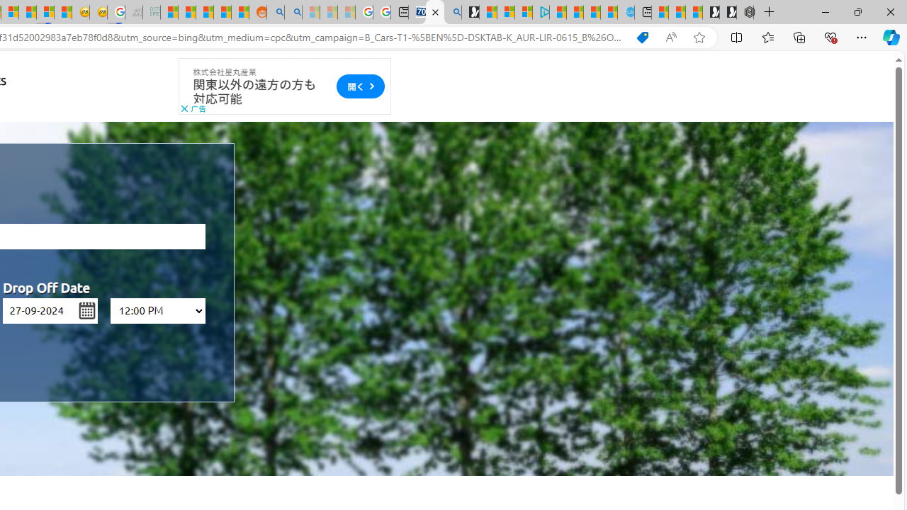  Describe the element at coordinates (699, 38) in the screenshot. I see `Add this page to favorites (Ctrl+D)` at that location.